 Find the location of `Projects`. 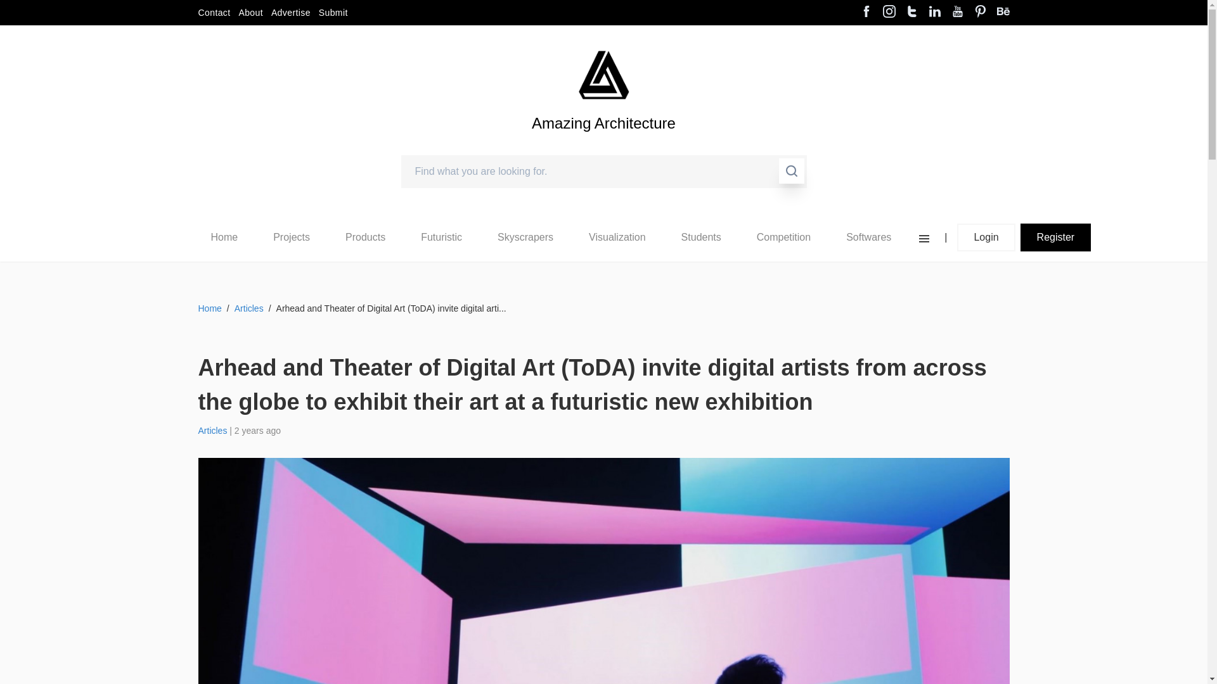

Projects is located at coordinates (291, 237).